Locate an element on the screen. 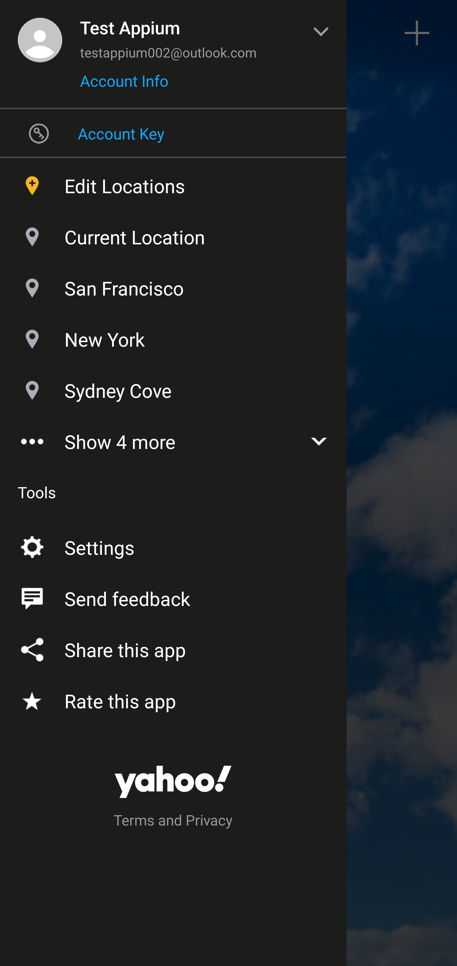  Sydney Cove is located at coordinates (173, 388).